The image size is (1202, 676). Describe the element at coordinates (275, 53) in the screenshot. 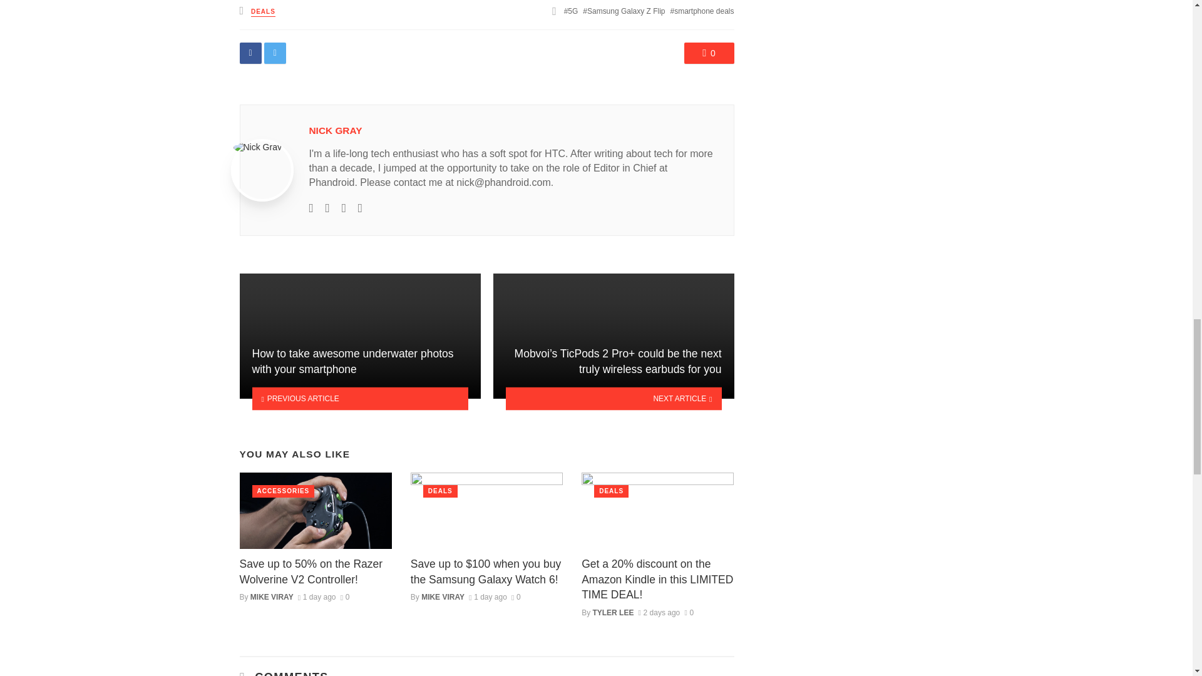

I see `Share on Twitter` at that location.